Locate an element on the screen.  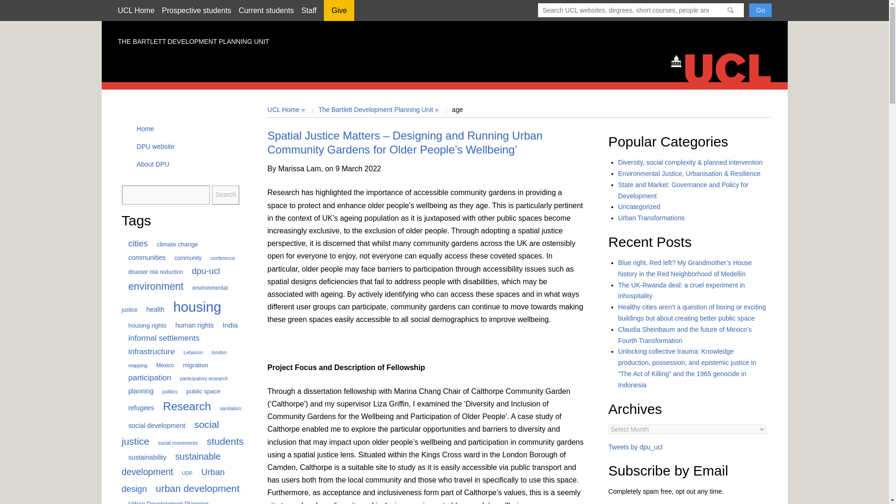
UCL Home is located at coordinates (135, 10).